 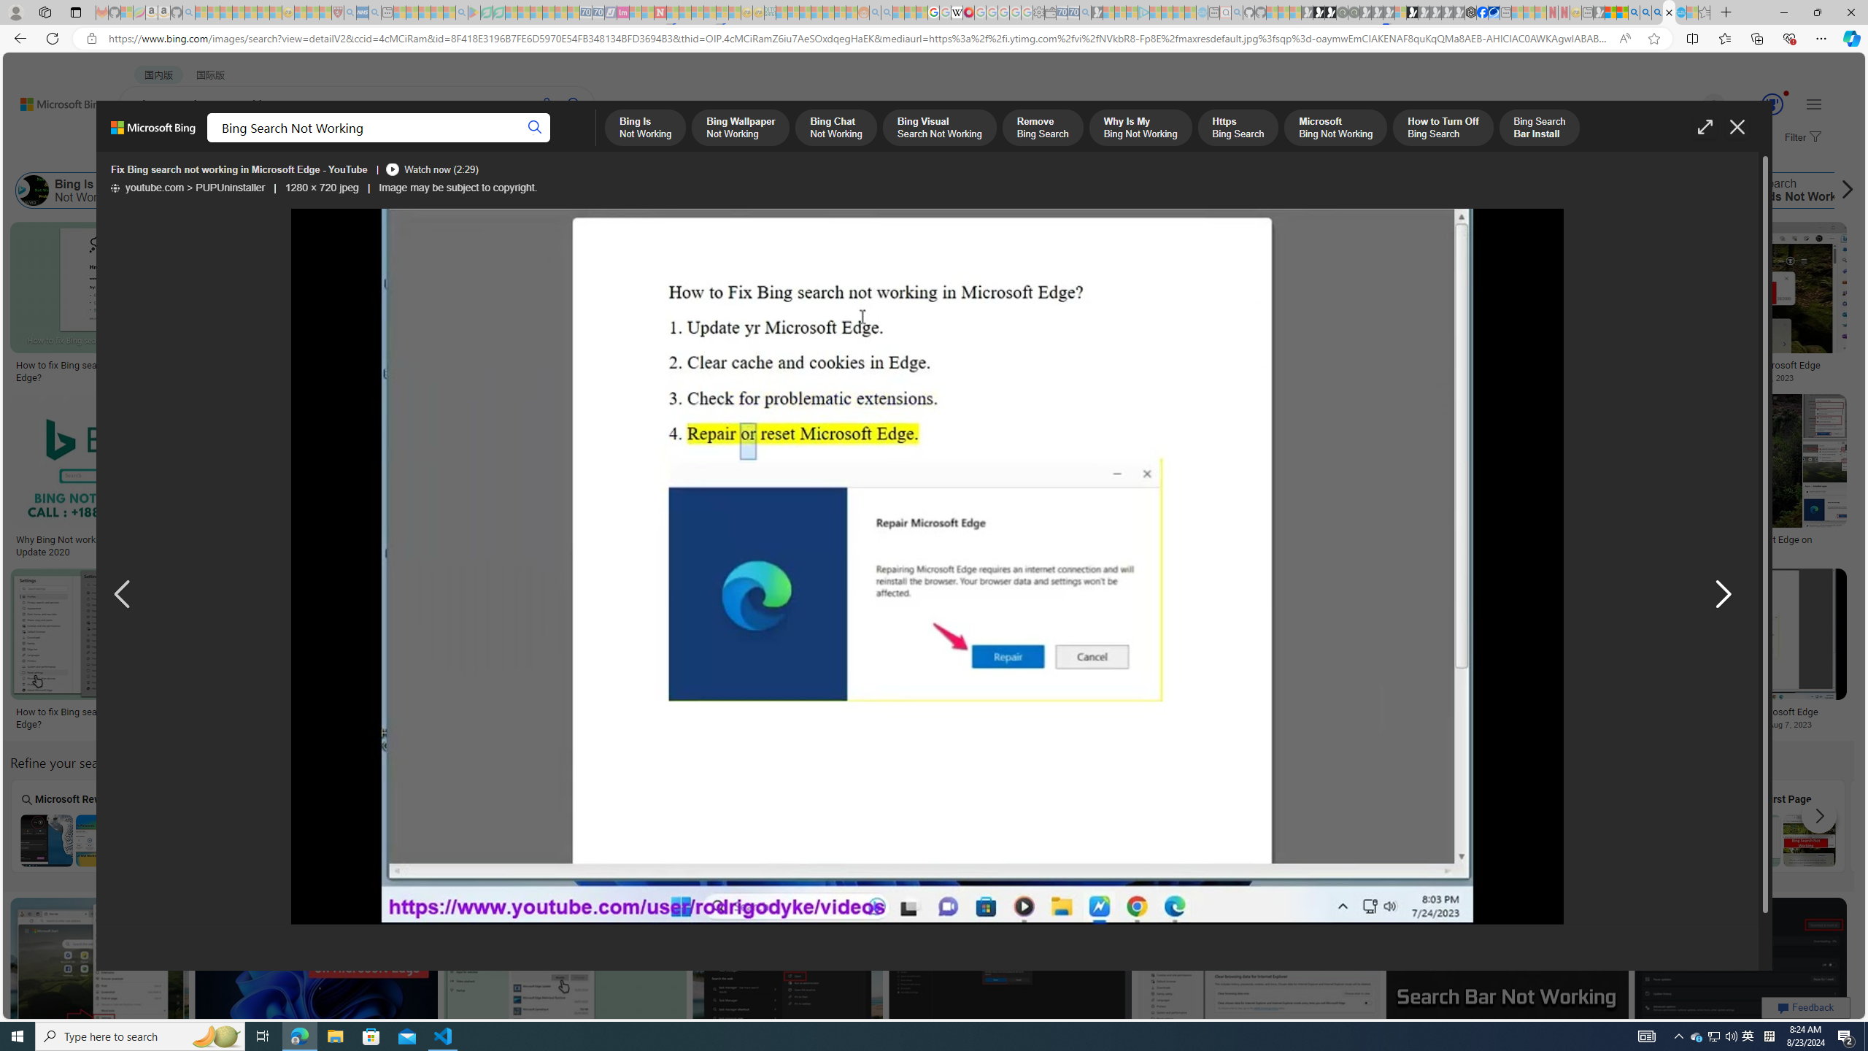 I want to click on Bing Work Search Not Working Work, so click(x=1651, y=826).